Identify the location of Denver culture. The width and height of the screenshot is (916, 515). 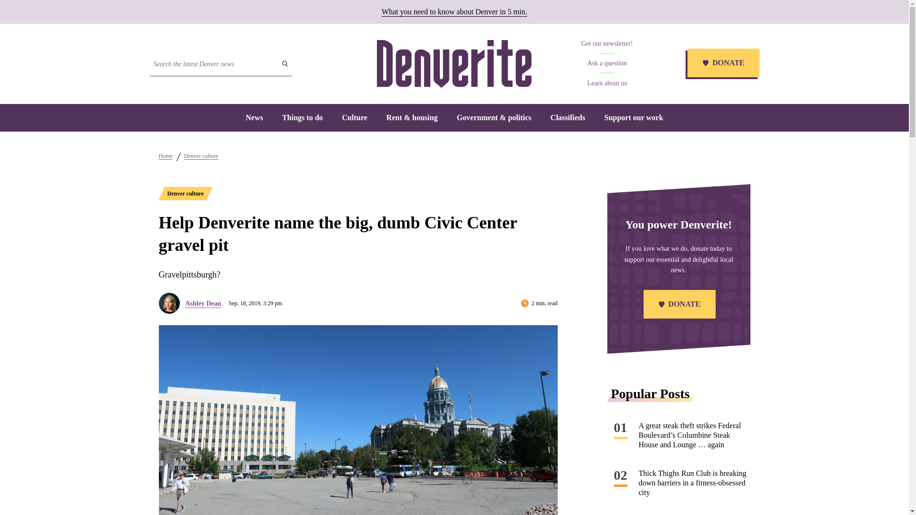
(201, 155).